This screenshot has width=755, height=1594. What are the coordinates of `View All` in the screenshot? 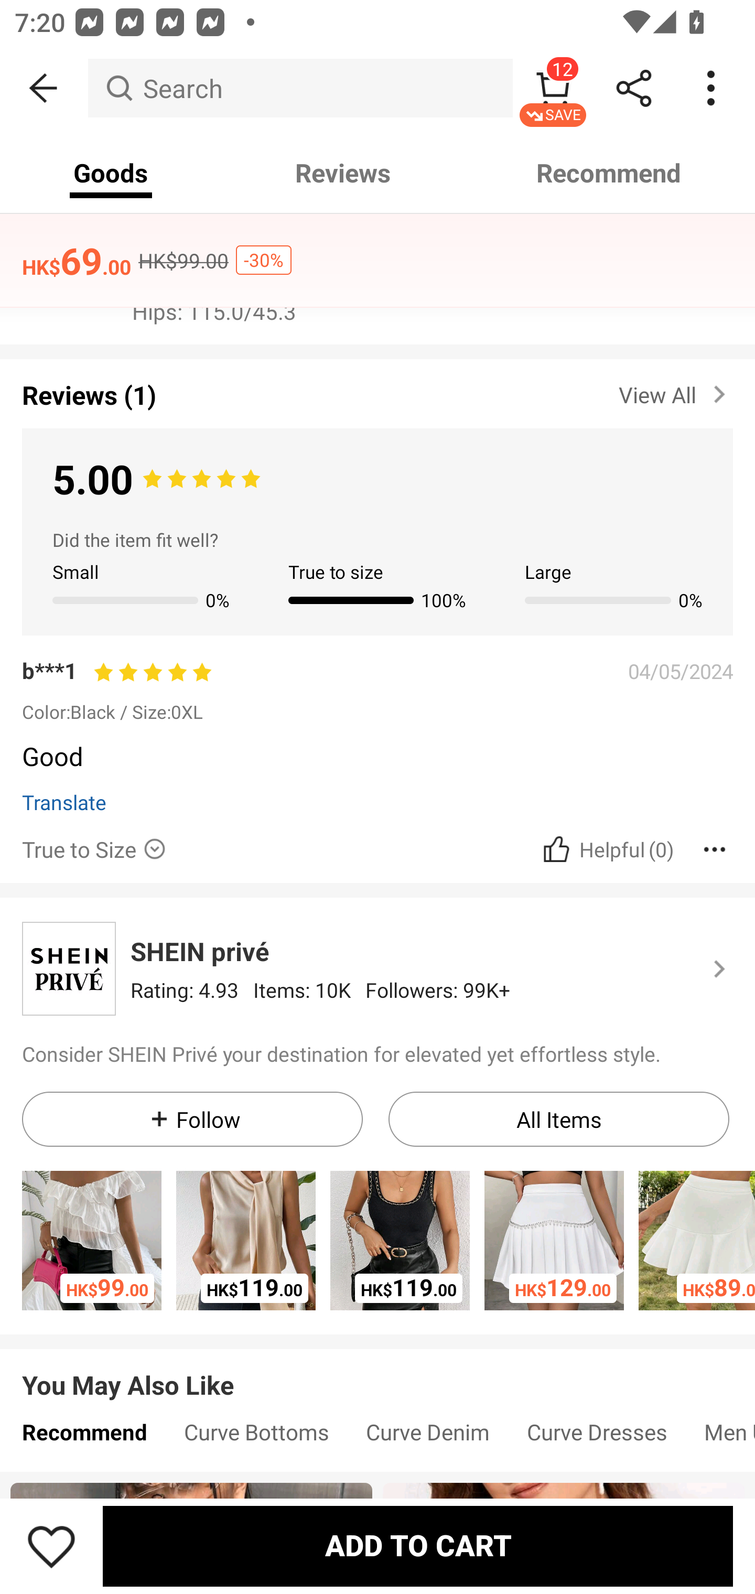 It's located at (675, 391).